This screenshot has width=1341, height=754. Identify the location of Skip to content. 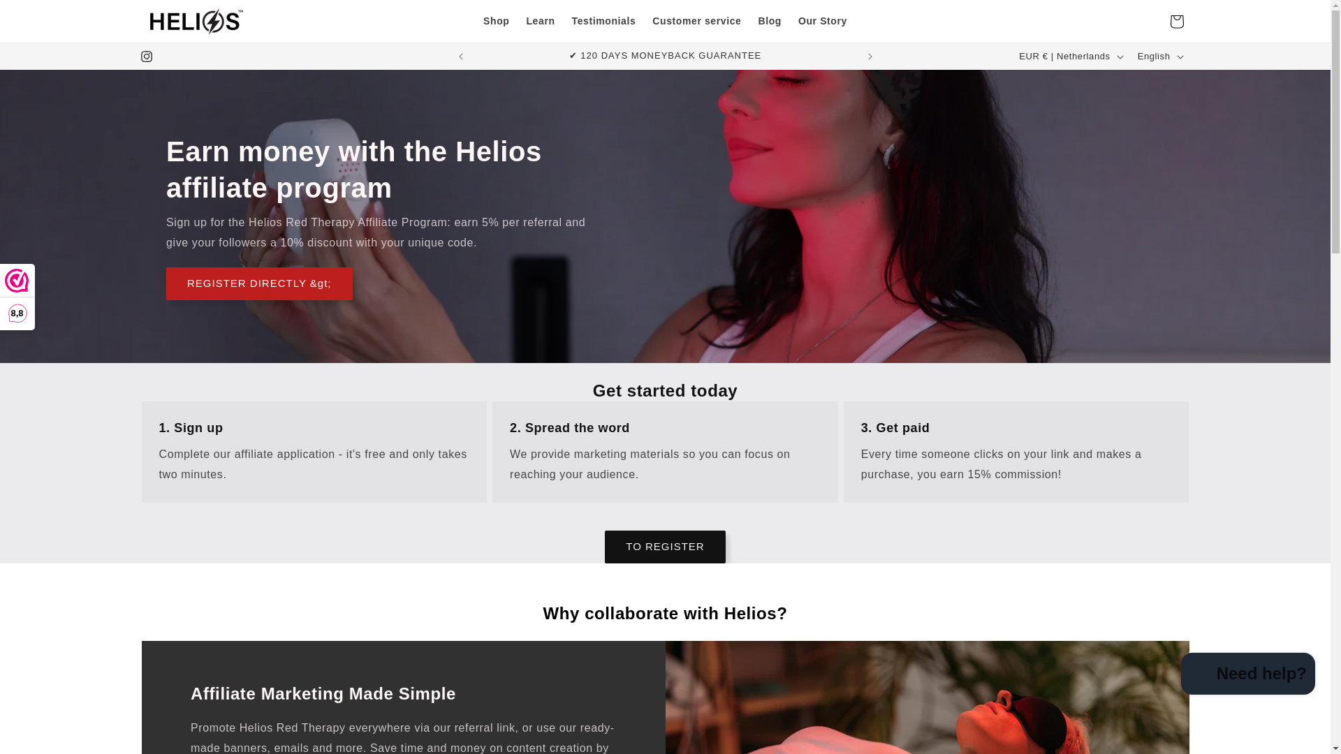
(42, 16).